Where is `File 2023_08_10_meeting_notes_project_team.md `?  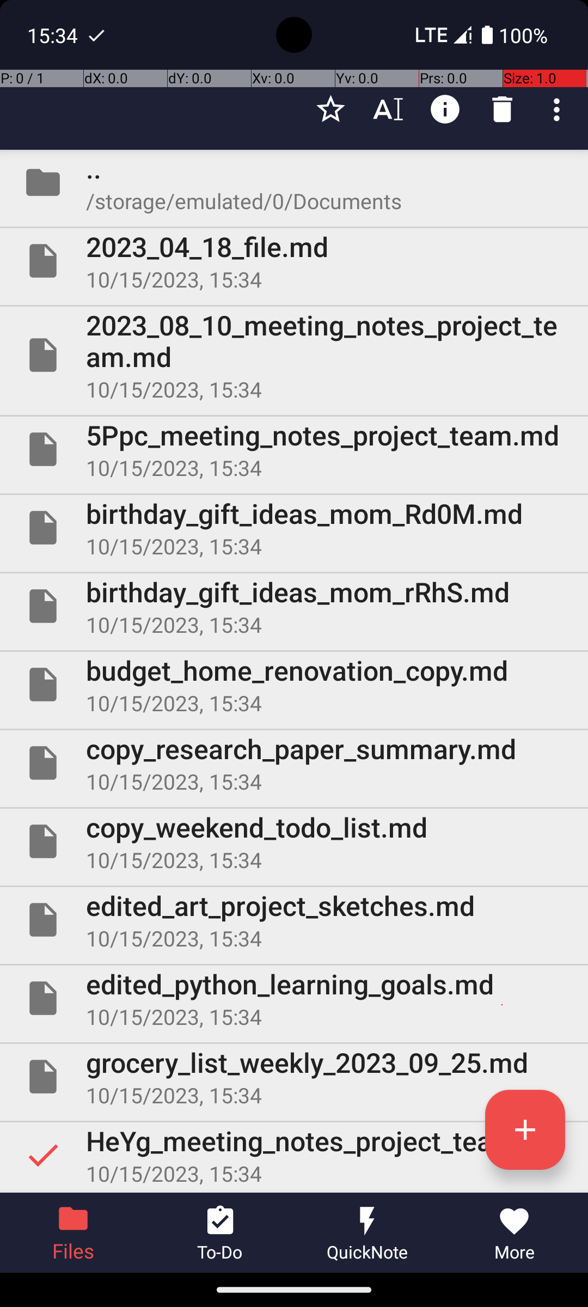 File 2023_08_10_meeting_notes_project_team.md  is located at coordinates (294, 355).